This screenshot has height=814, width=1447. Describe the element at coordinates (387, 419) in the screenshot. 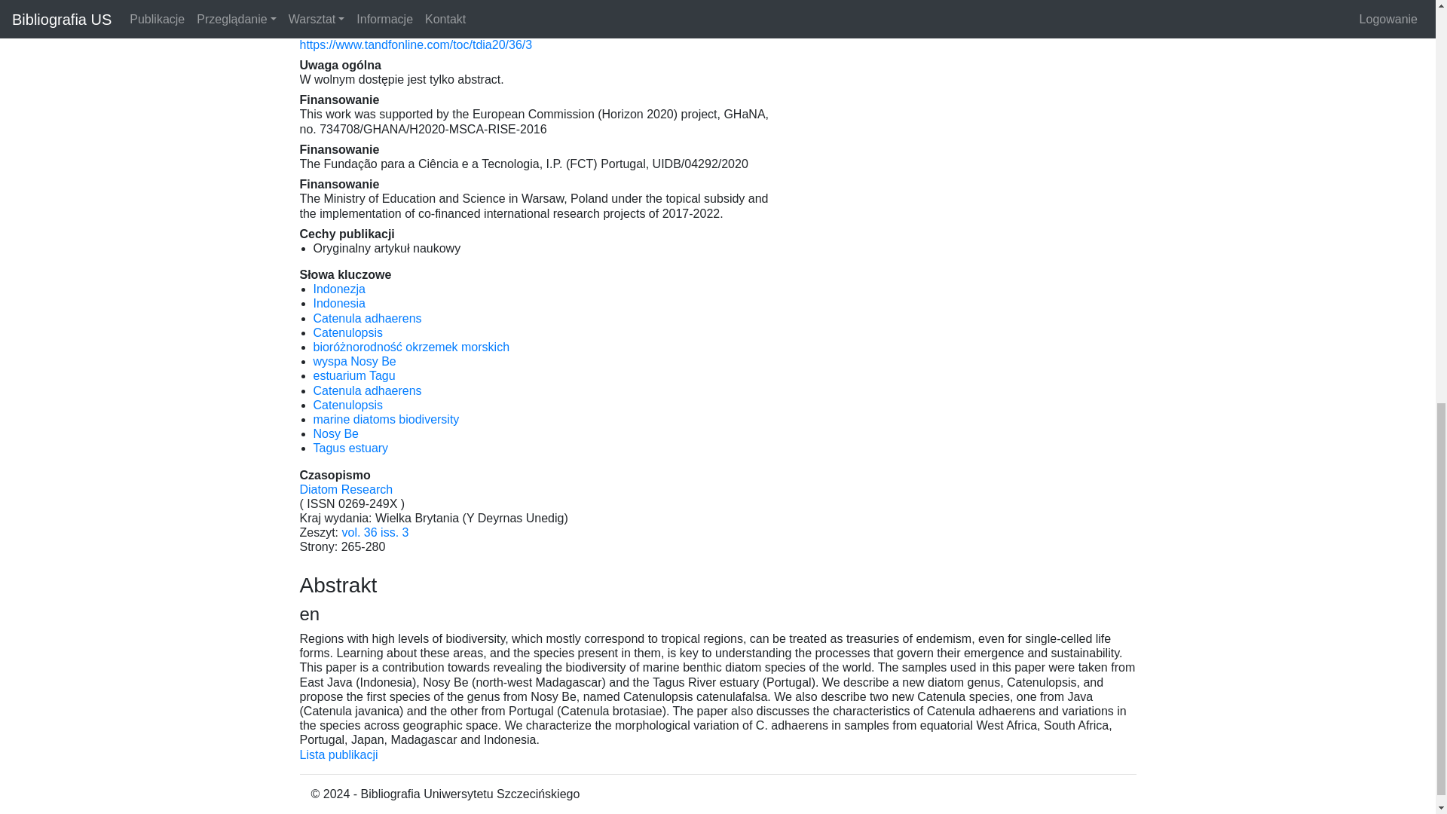

I see `marine diatoms biodiversity` at that location.